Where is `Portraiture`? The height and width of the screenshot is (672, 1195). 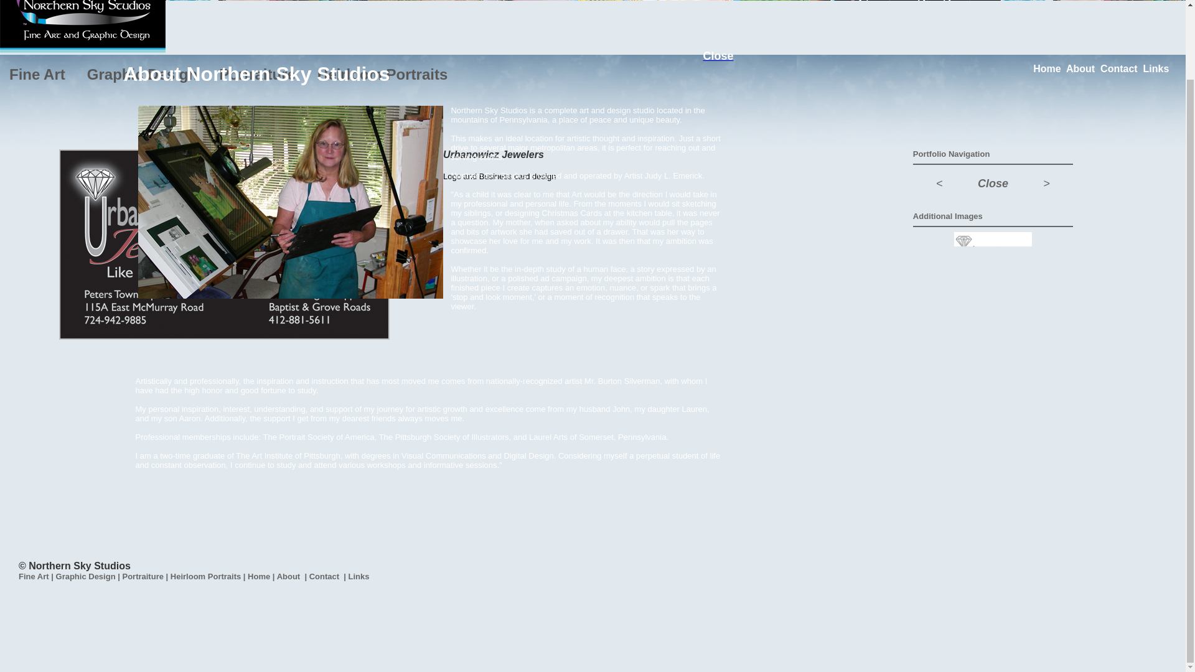
Portraiture is located at coordinates (142, 576).